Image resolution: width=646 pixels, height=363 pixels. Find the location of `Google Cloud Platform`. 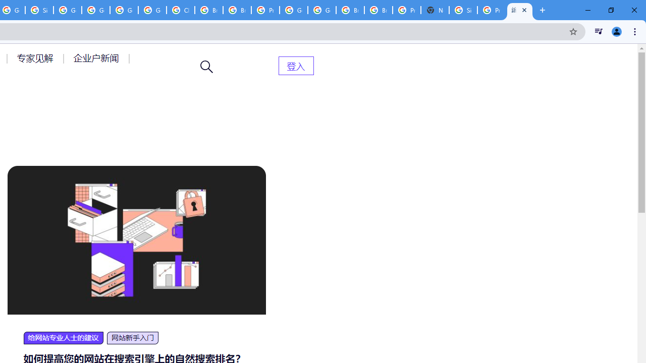

Google Cloud Platform is located at coordinates (294, 10).